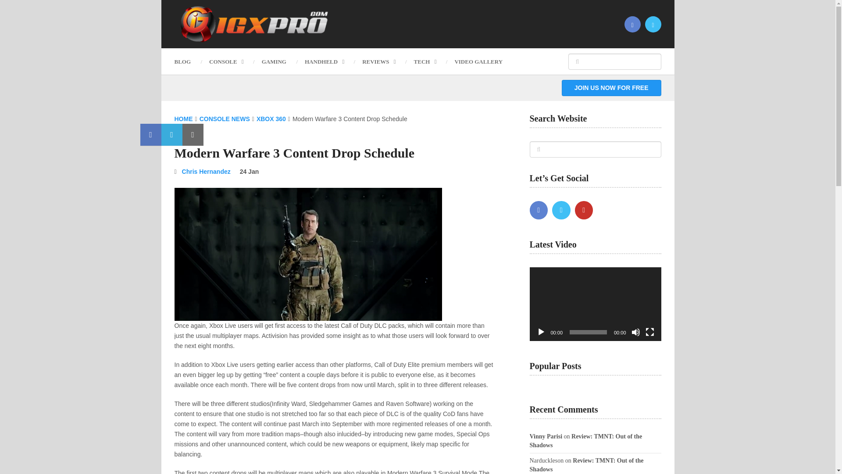  I want to click on Posts by Chris Hernandez, so click(206, 171).